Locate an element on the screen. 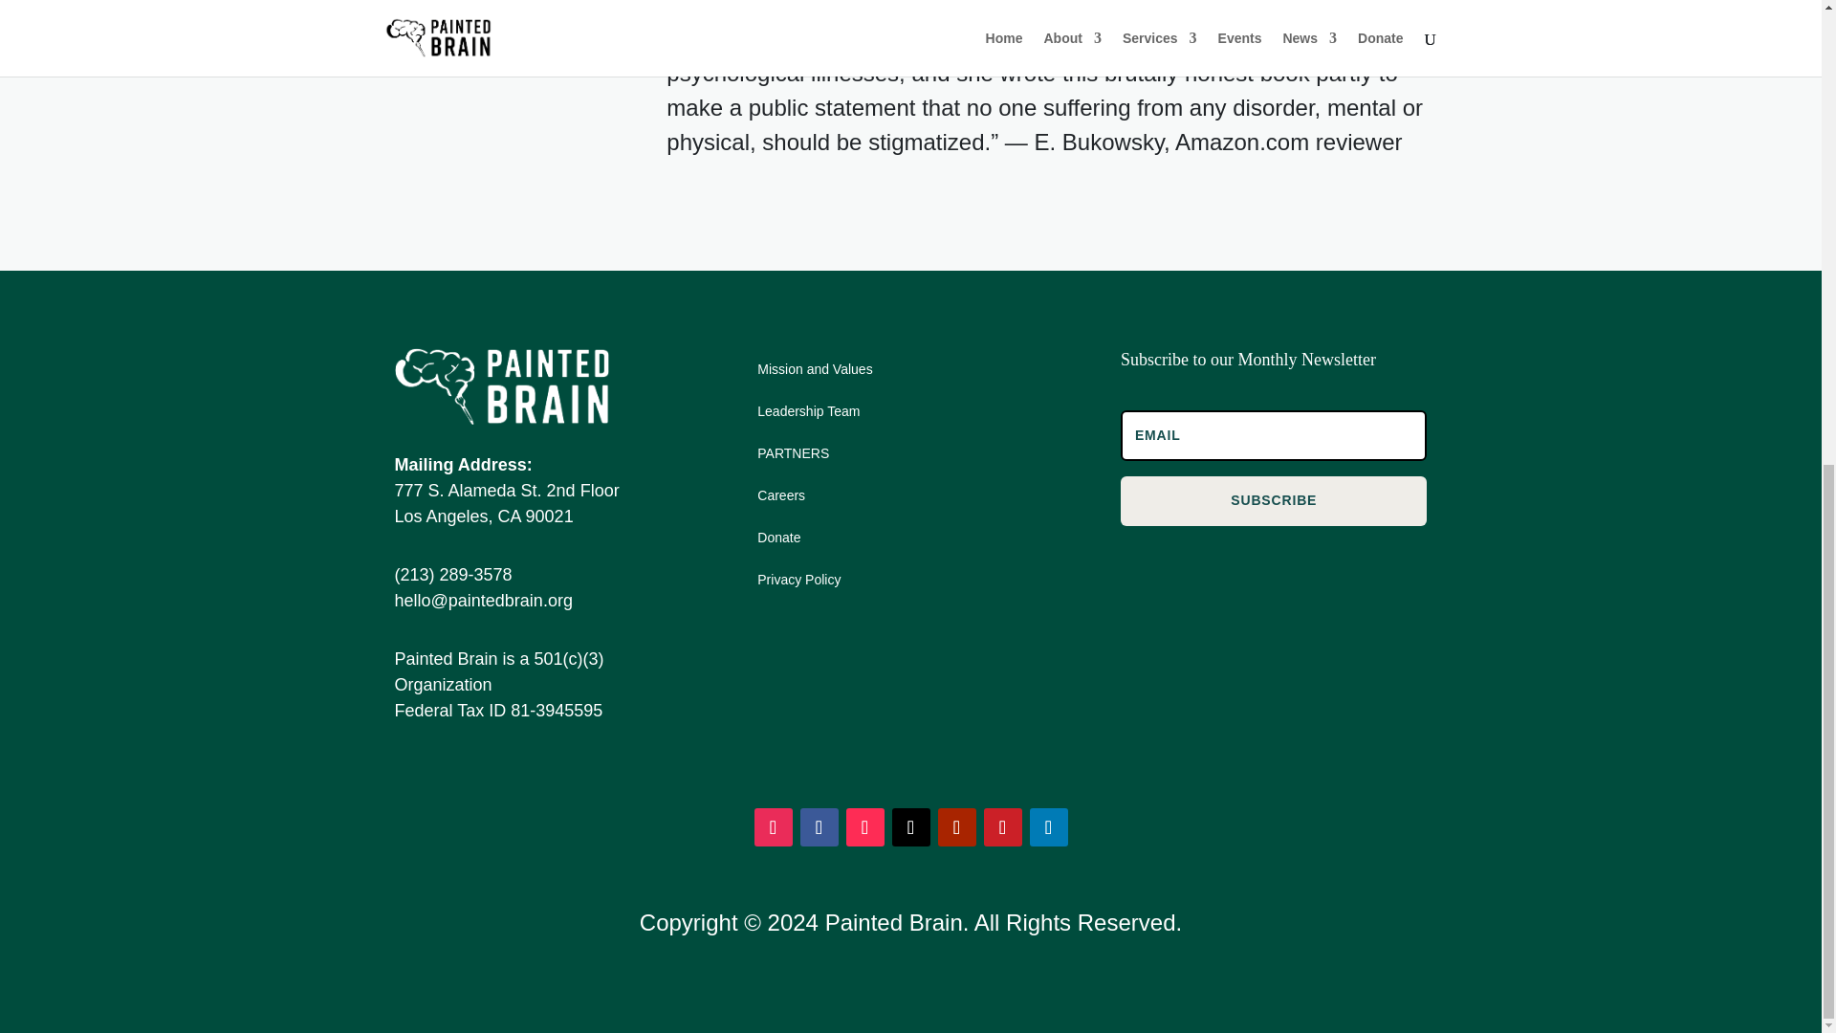 The image size is (1836, 1033). Donate is located at coordinates (778, 541).